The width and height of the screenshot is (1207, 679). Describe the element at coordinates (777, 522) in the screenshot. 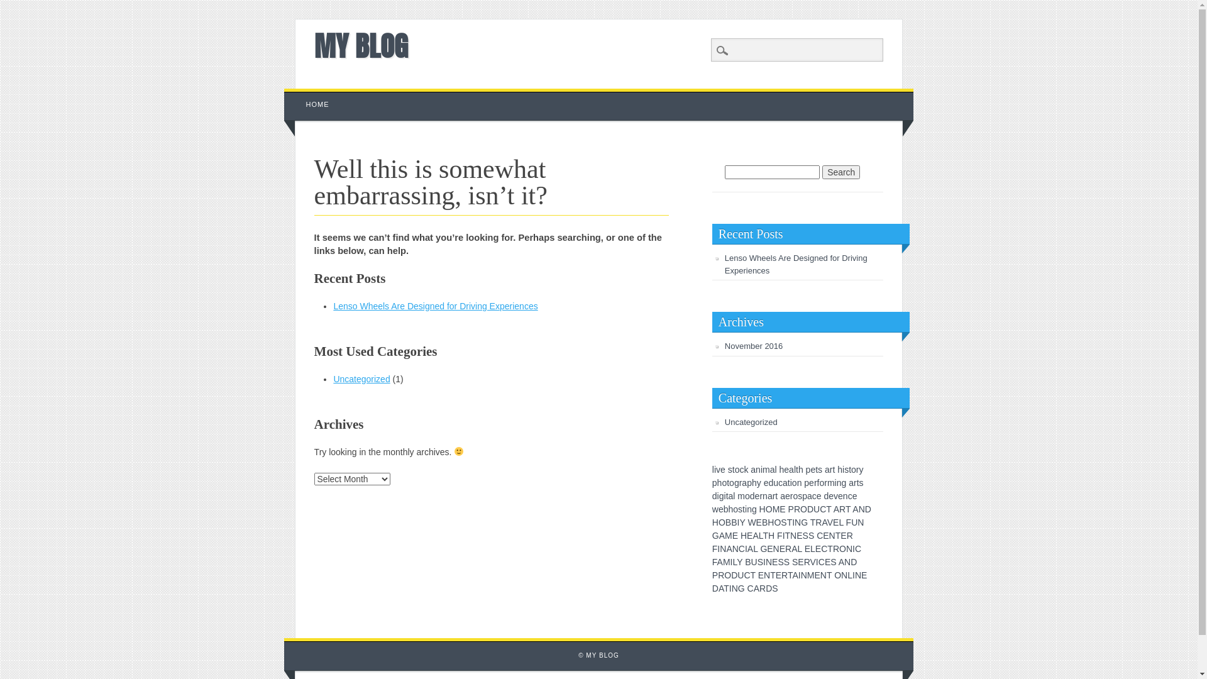

I see `O` at that location.